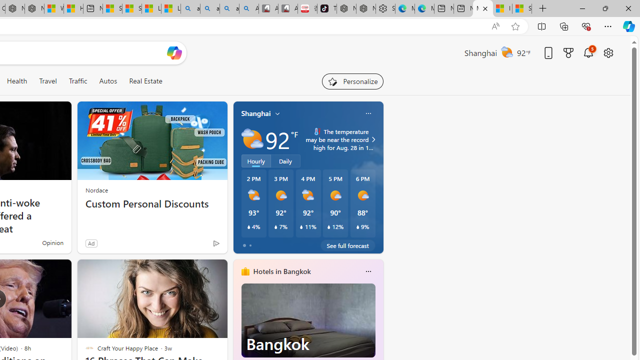 This screenshot has width=640, height=360. I want to click on Health, so click(17, 81).